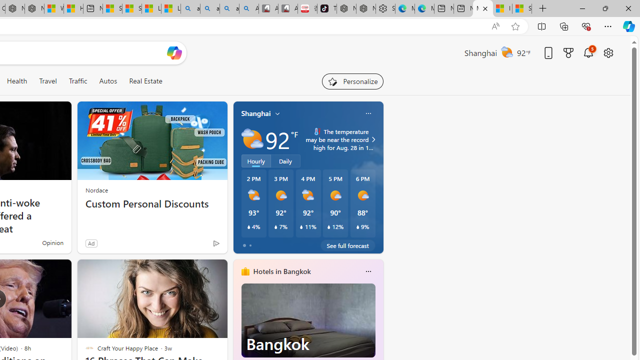 This screenshot has width=640, height=360. I want to click on Health, so click(17, 81).